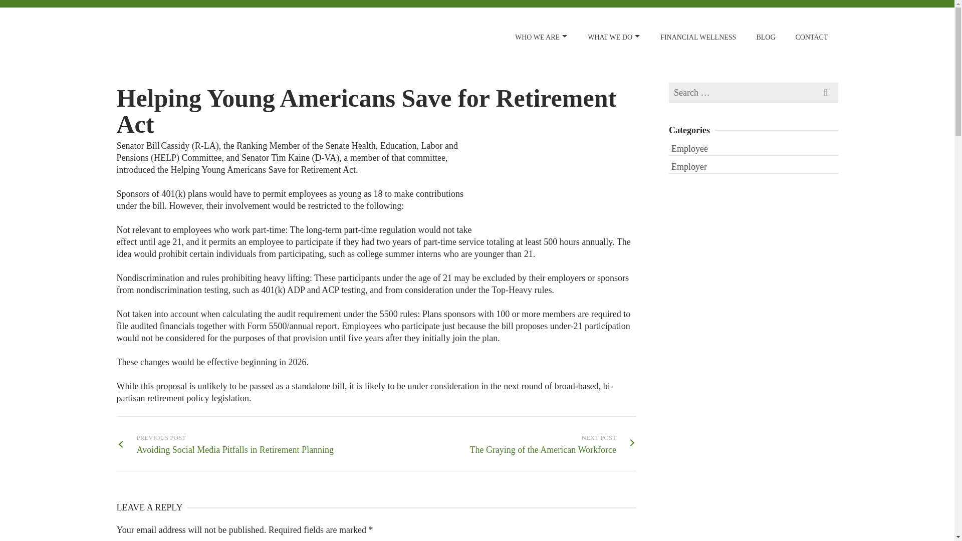  What do you see at coordinates (698, 37) in the screenshot?
I see `FINANCIAL WELLNESS` at bounding box center [698, 37].